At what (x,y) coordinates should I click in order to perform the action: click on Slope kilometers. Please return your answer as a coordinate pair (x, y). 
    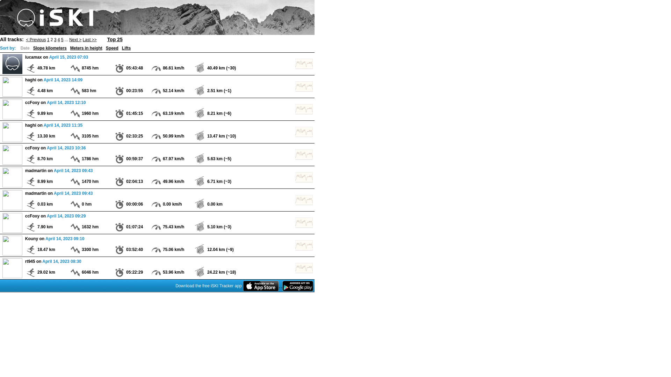
    Looking at the image, I should click on (50, 48).